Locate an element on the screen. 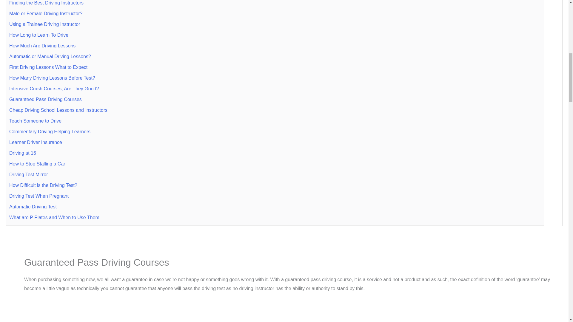  Cheap Driving School Lessons and Instructors is located at coordinates (58, 110).